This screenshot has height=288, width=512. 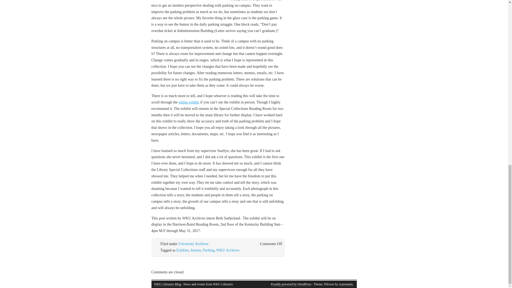 What do you see at coordinates (193, 244) in the screenshot?
I see `University Archives` at bounding box center [193, 244].